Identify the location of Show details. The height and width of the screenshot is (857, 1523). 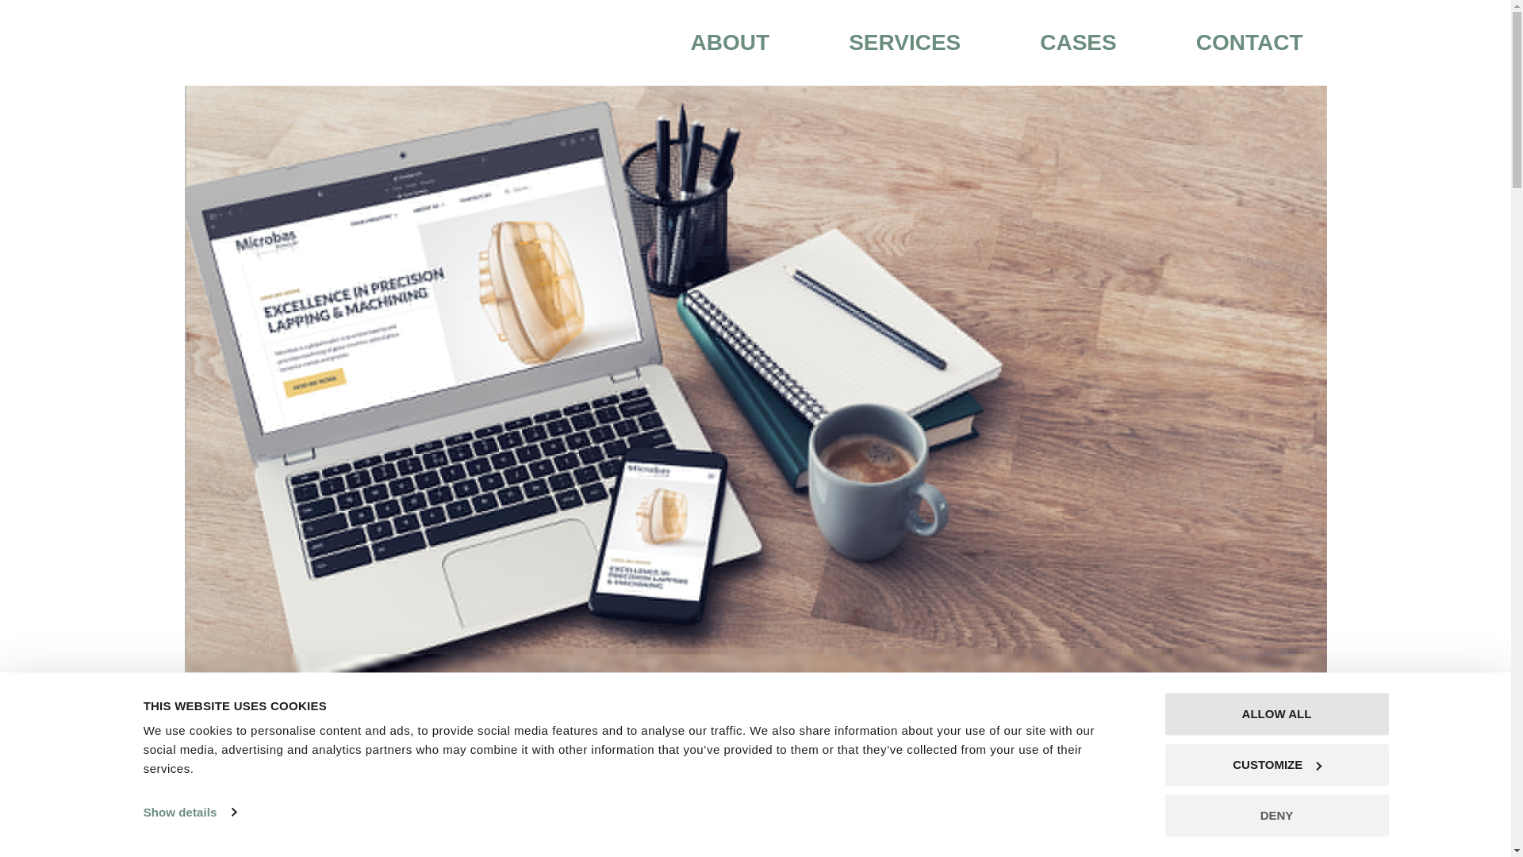
(189, 812).